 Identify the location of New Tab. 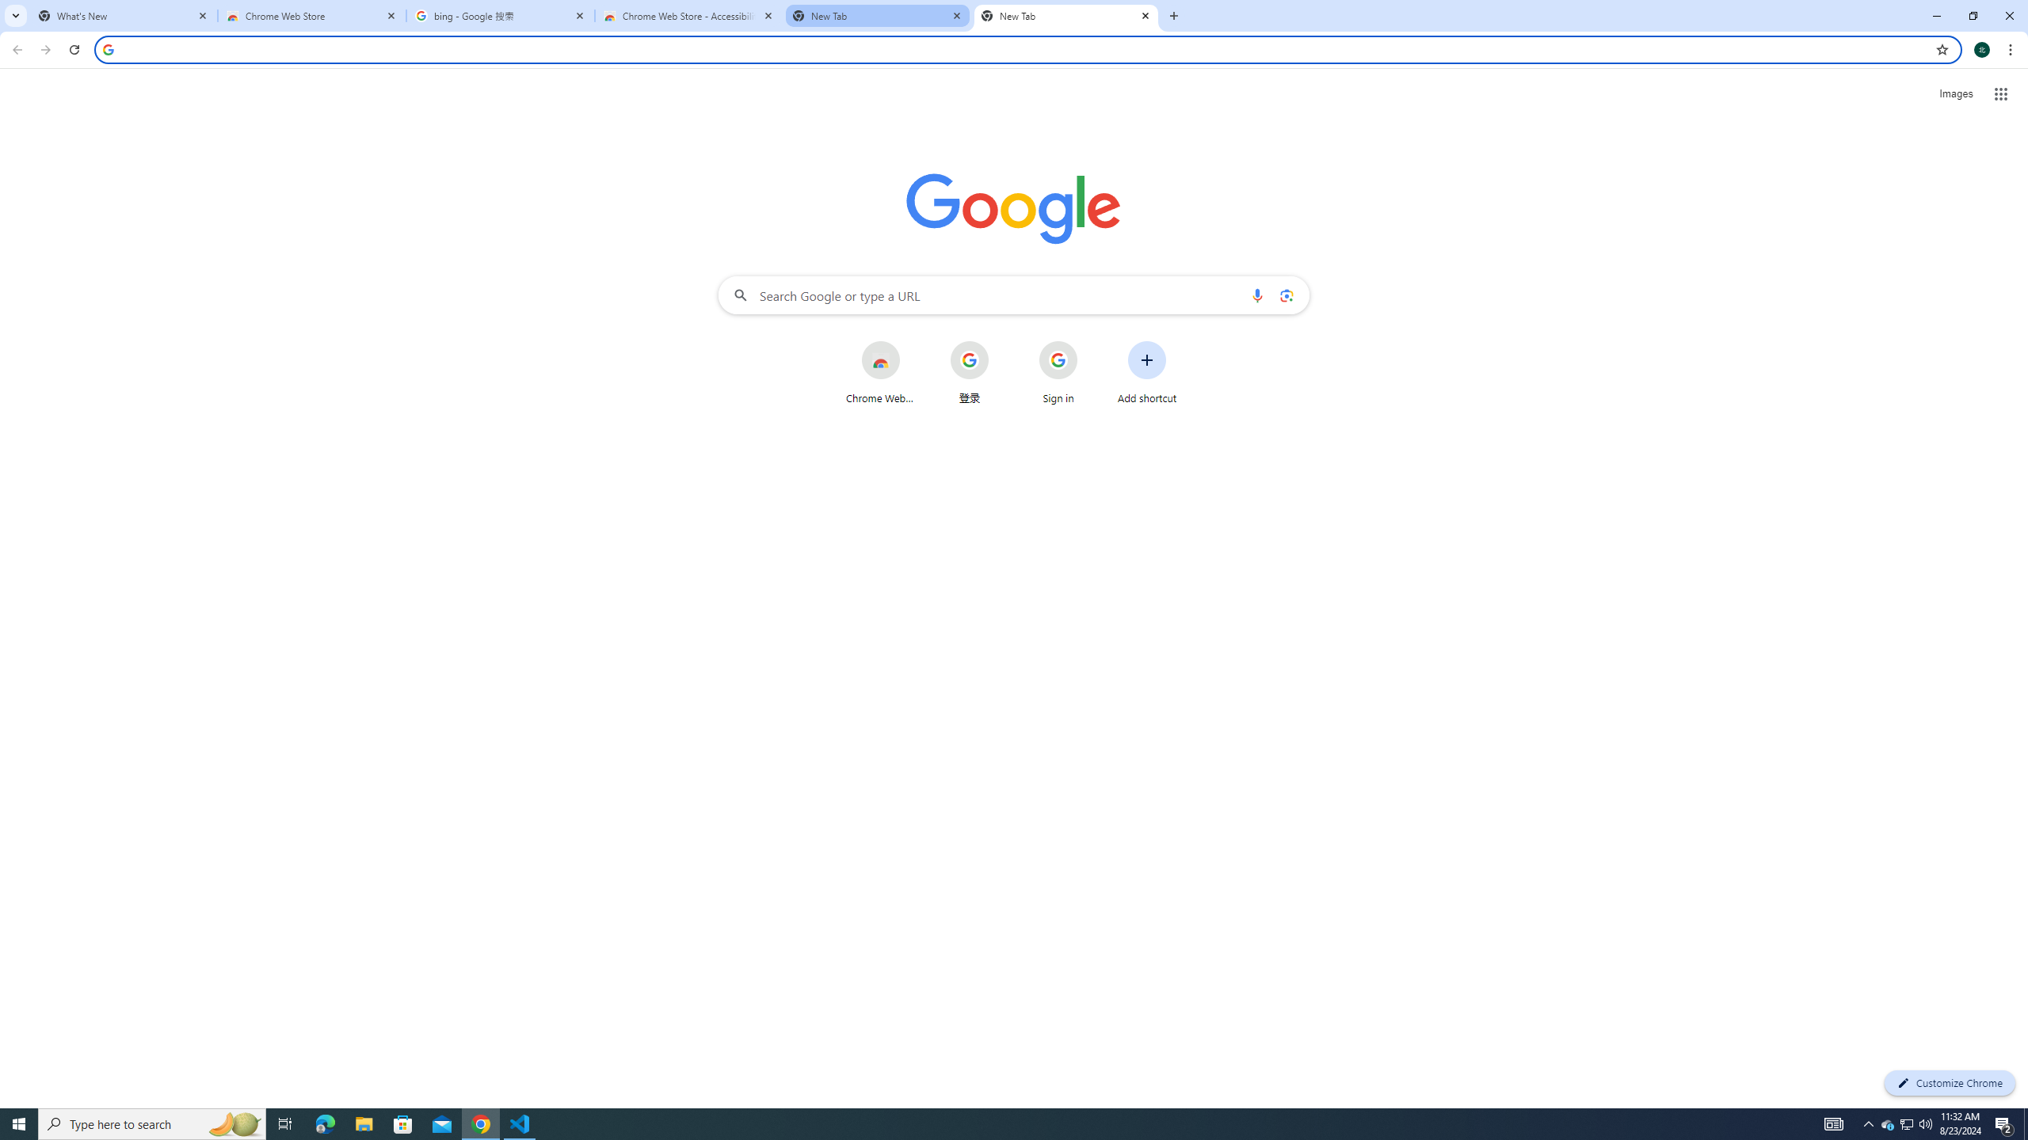
(1066, 16).